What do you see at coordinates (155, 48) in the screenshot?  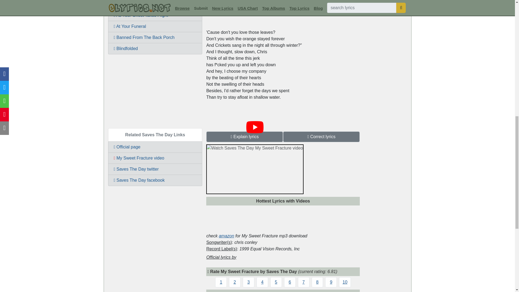 I see `Blindfolded` at bounding box center [155, 48].